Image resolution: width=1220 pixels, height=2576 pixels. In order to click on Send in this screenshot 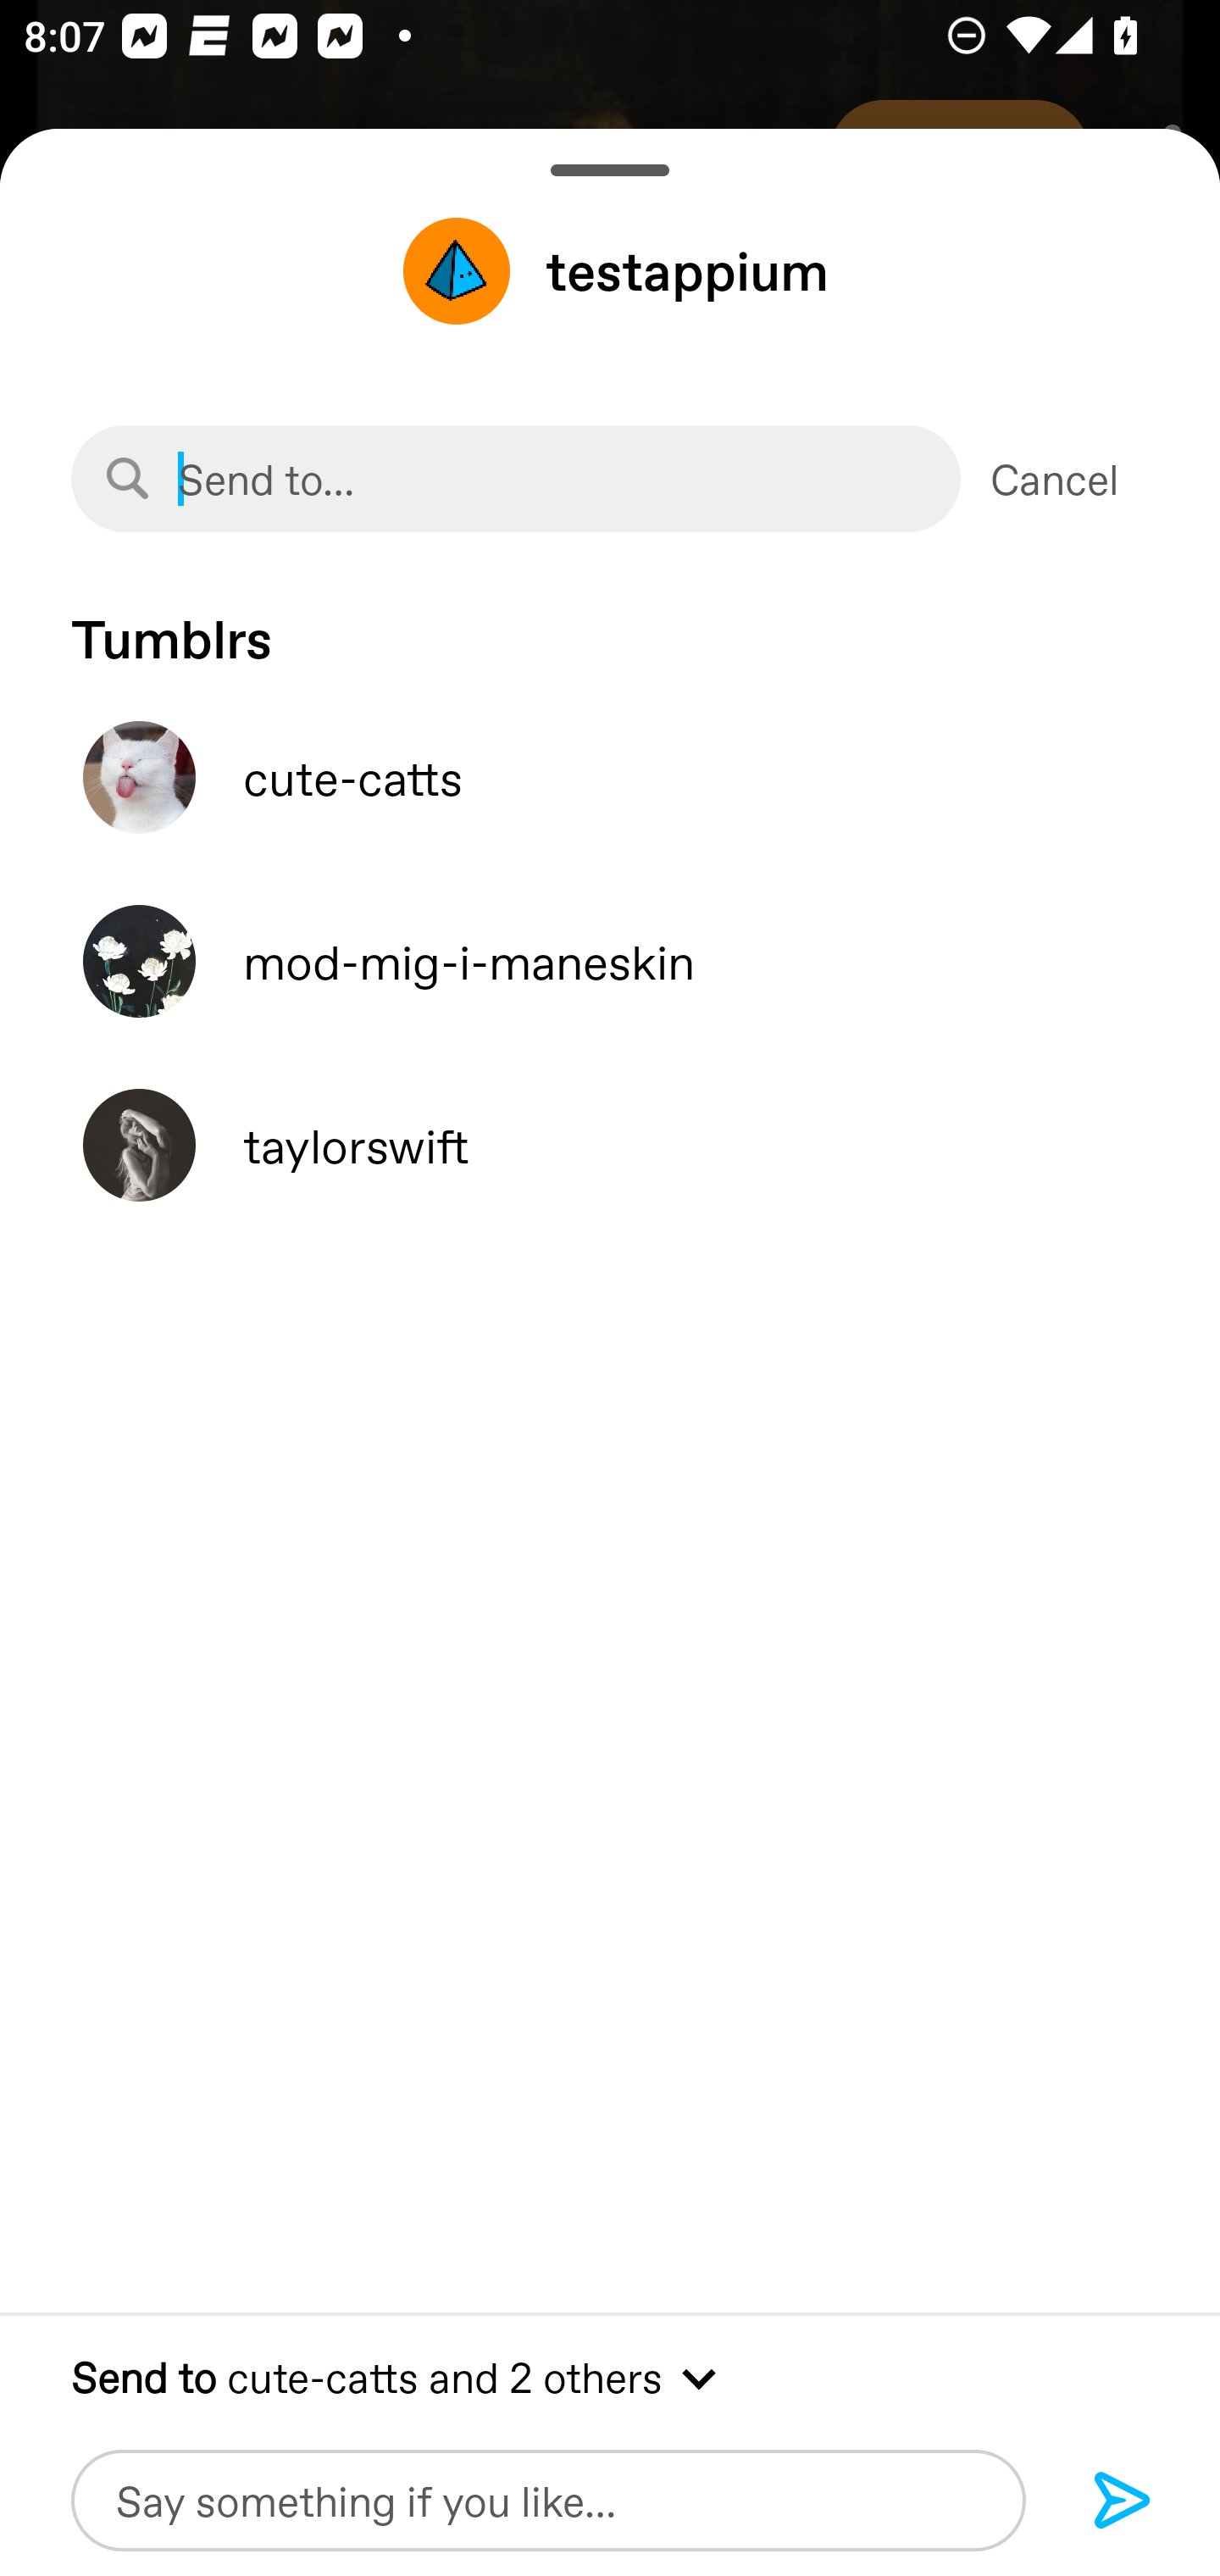, I will do `click(1123, 2501)`.